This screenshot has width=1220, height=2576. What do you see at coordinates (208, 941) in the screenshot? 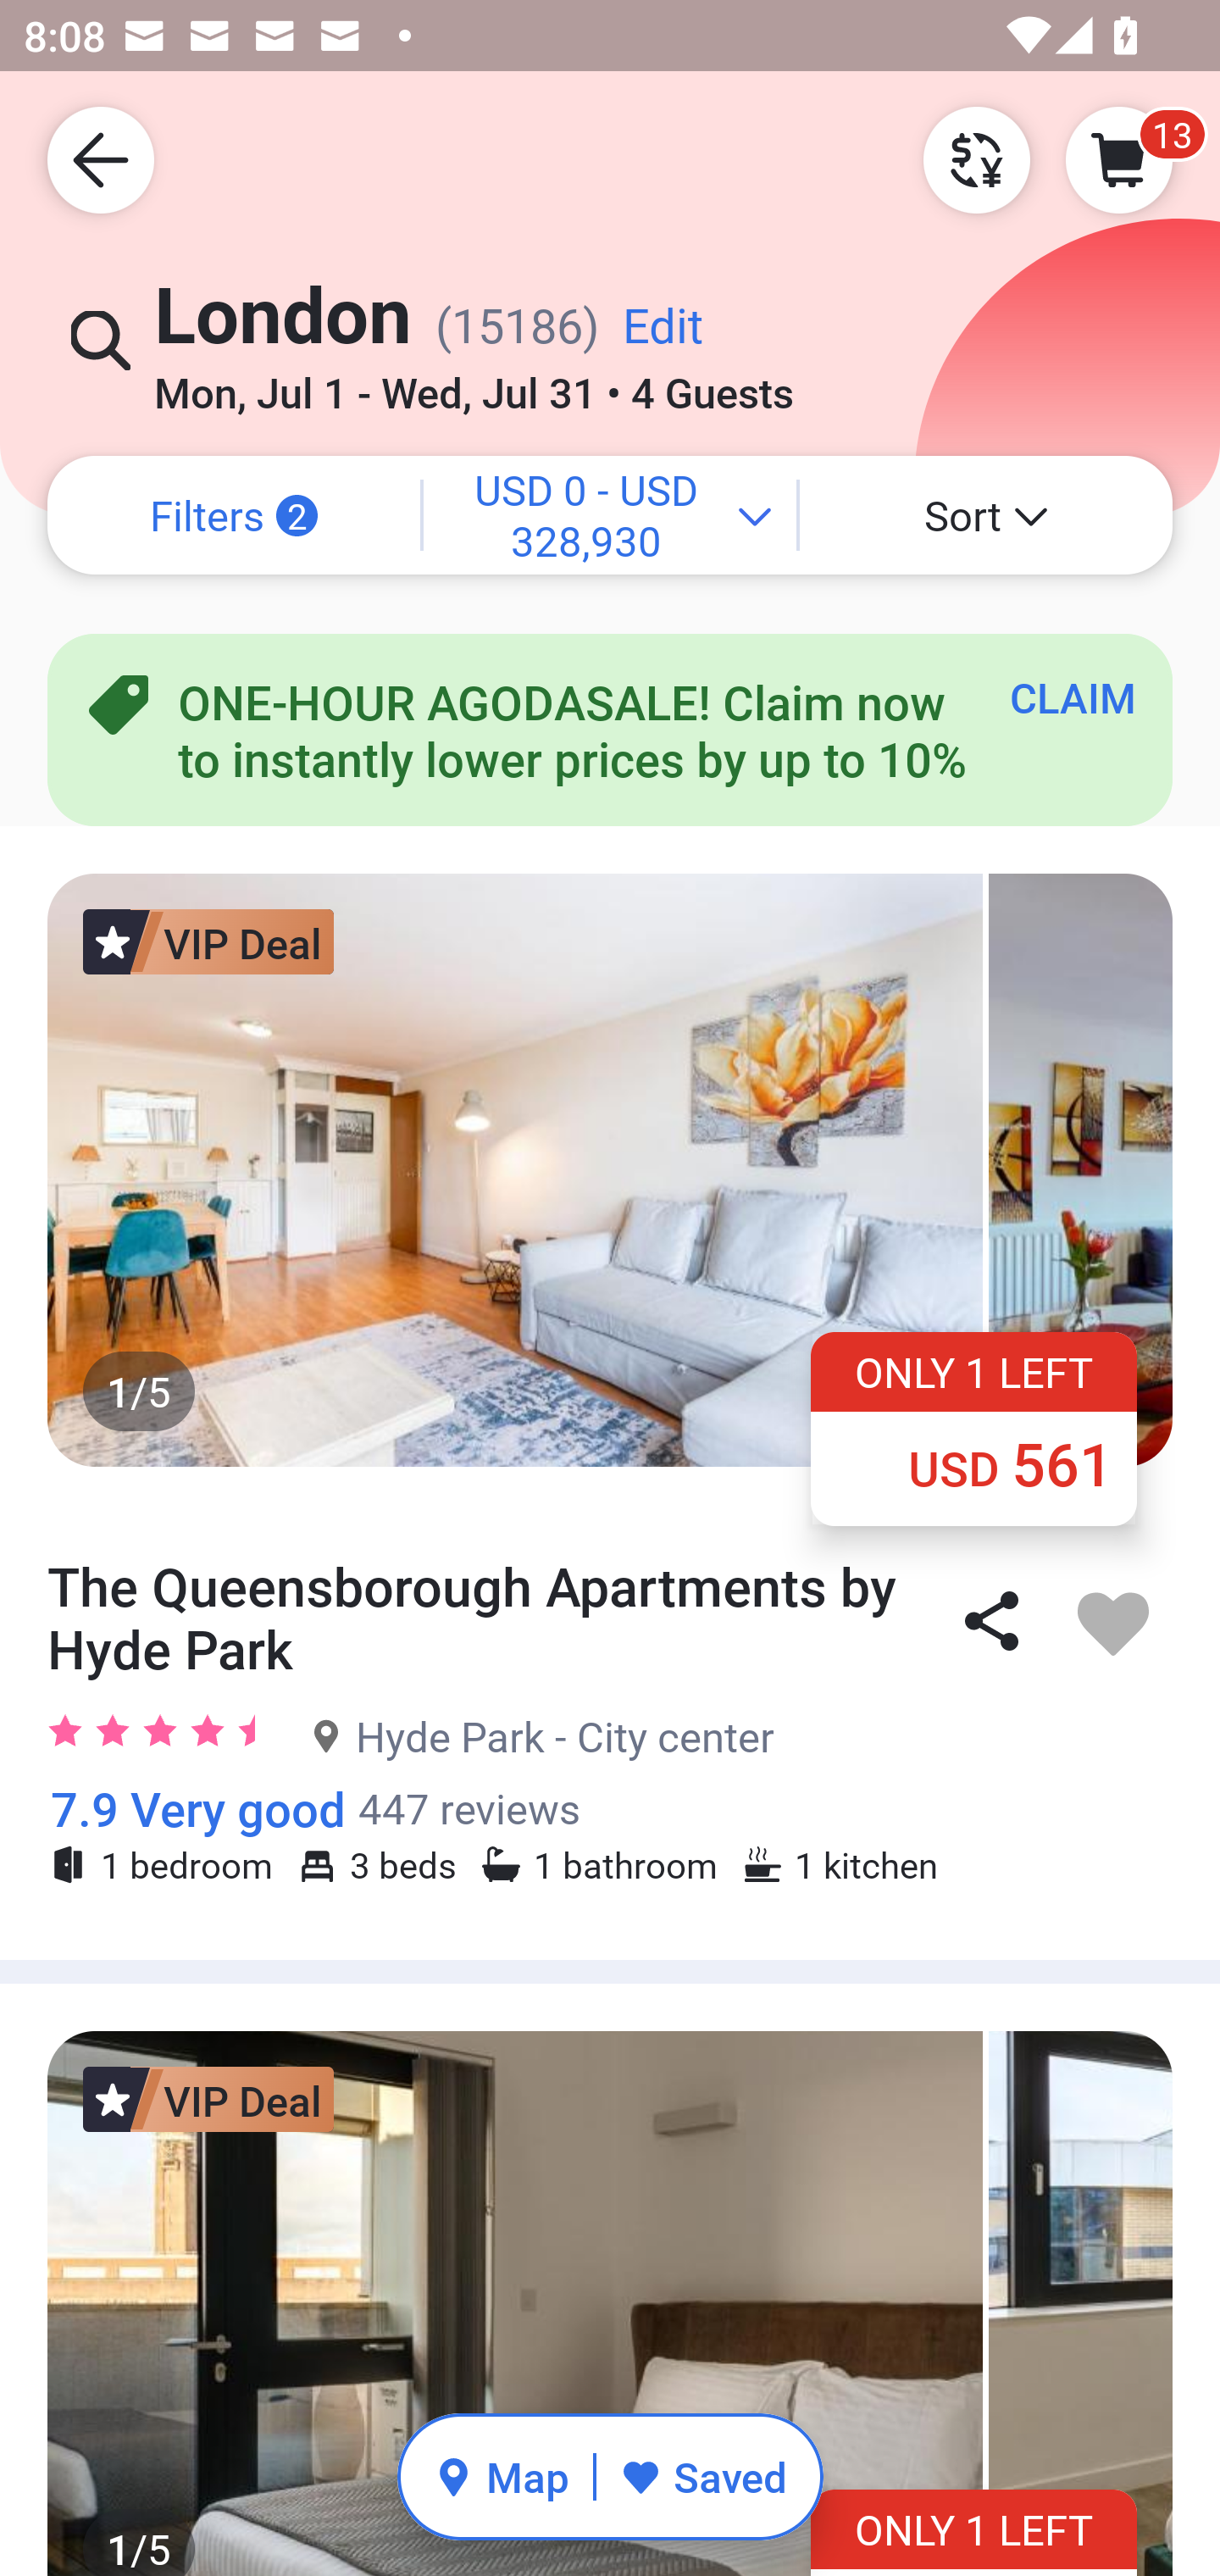
I see `VIP Deal` at bounding box center [208, 941].